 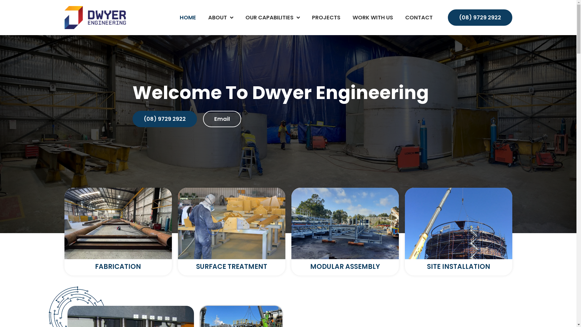 I want to click on CONTACT, so click(x=419, y=18).